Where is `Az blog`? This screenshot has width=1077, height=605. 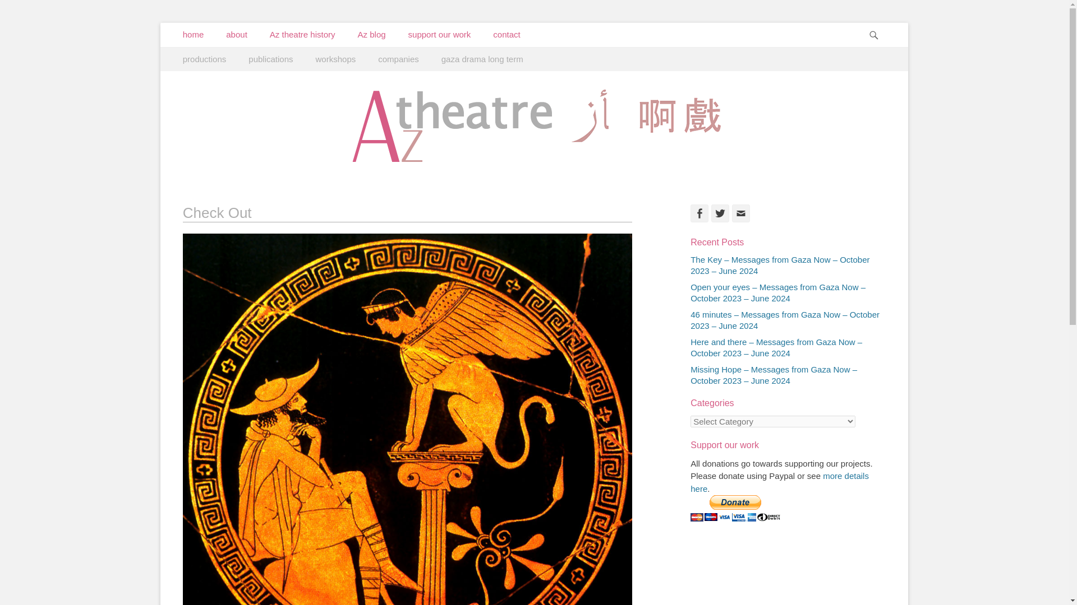 Az blog is located at coordinates (372, 35).